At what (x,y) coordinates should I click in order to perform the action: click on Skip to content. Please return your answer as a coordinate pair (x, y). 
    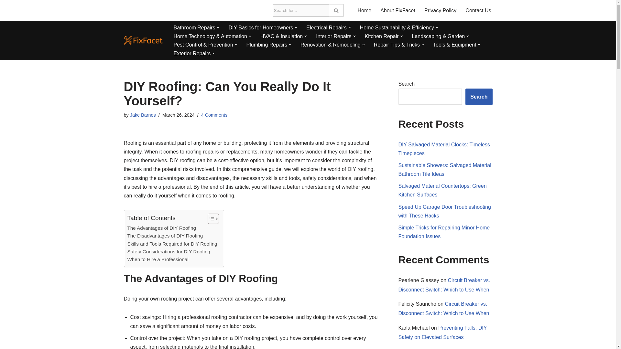
    Looking at the image, I should click on (5, 14).